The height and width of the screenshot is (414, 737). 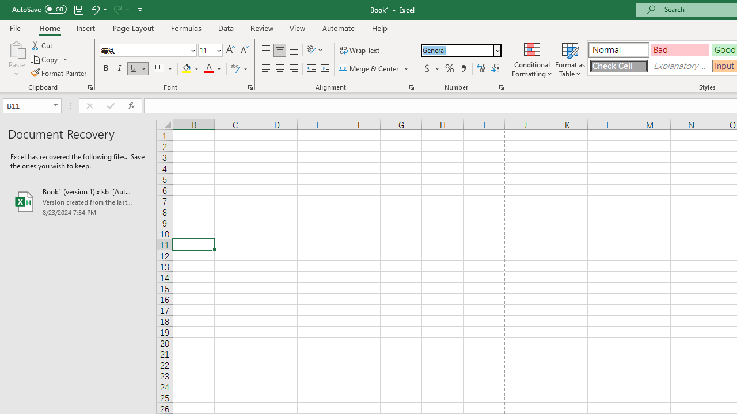 I want to click on Fill Color, so click(x=191, y=69).